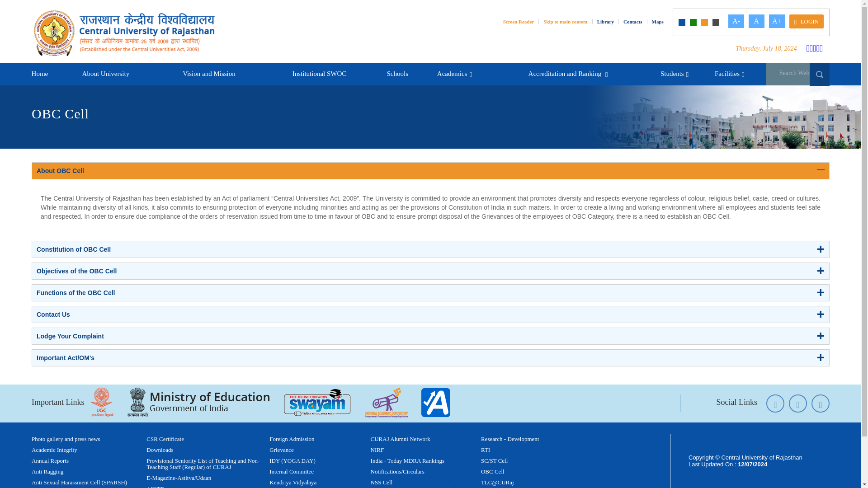 The width and height of the screenshot is (868, 488). I want to click on LOGIN, so click(807, 21).